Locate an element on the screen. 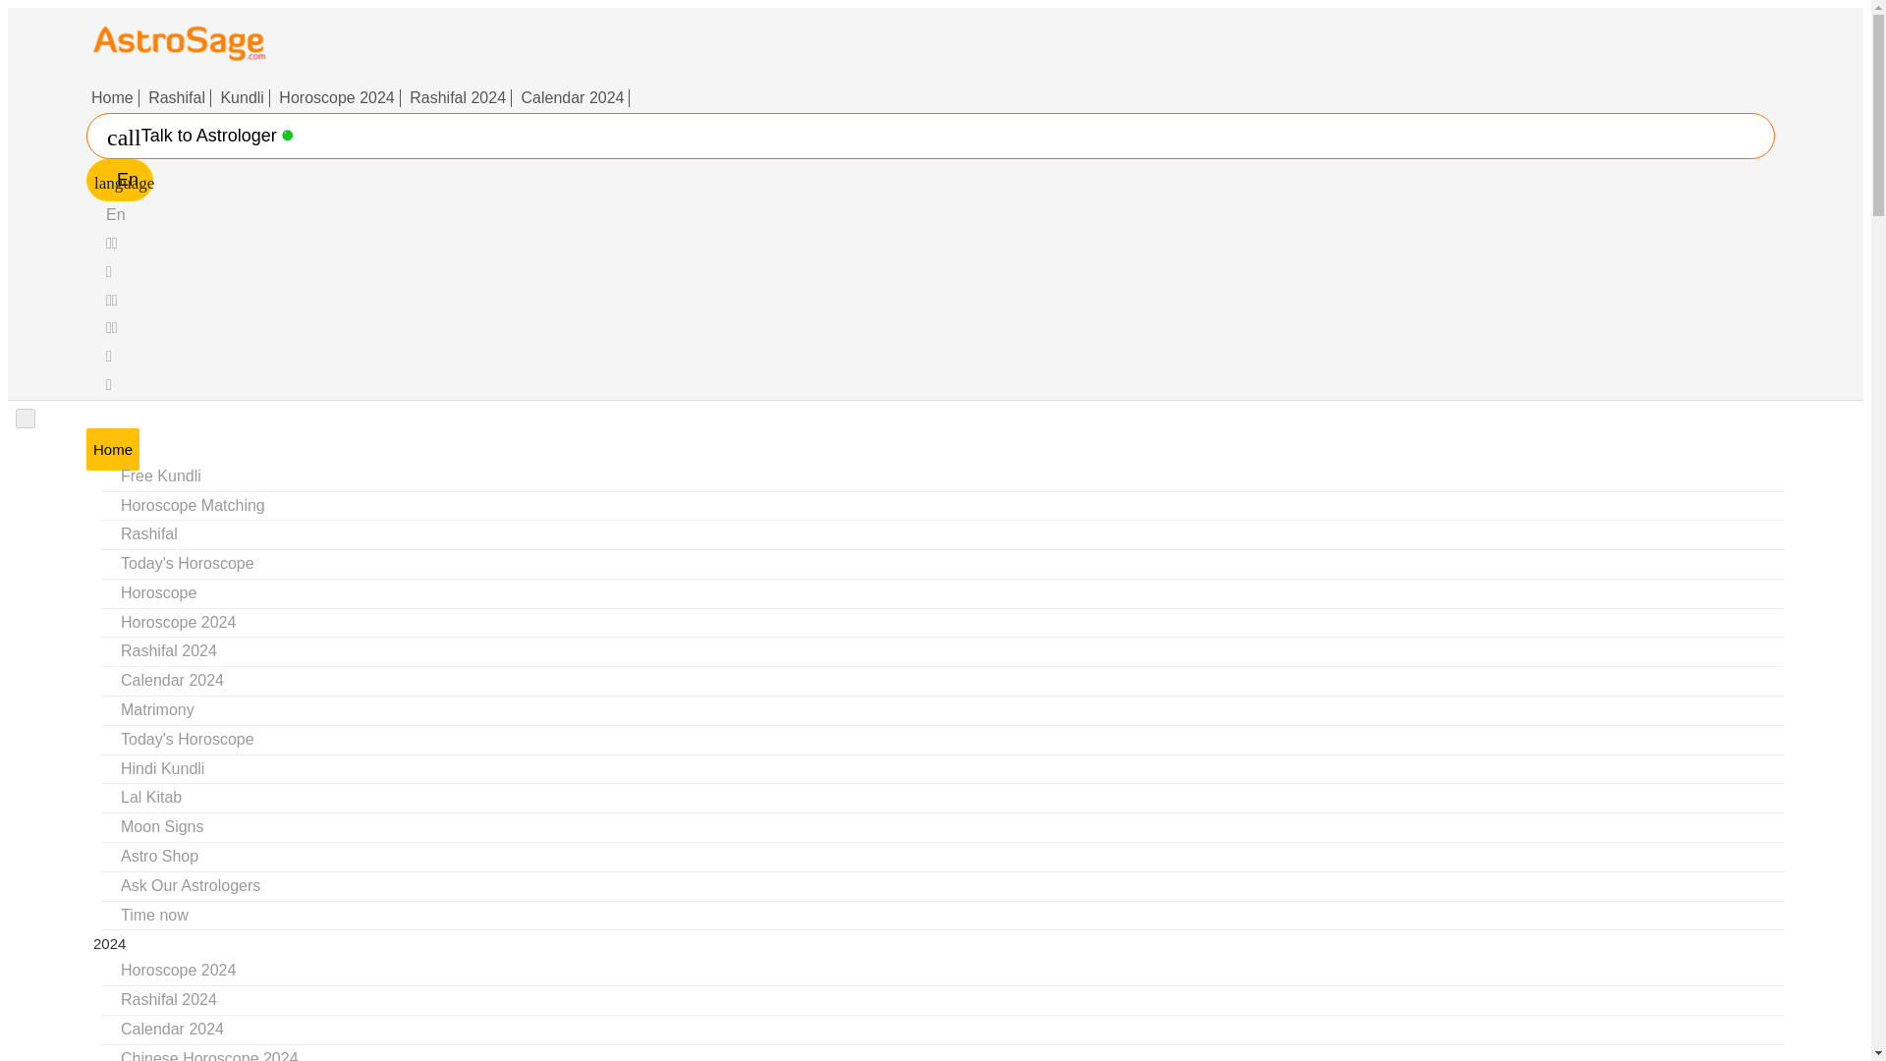 The image size is (1886, 1061). AstroSageMarriage.com: Free Matrimony - Shaadi is located at coordinates (157, 709).